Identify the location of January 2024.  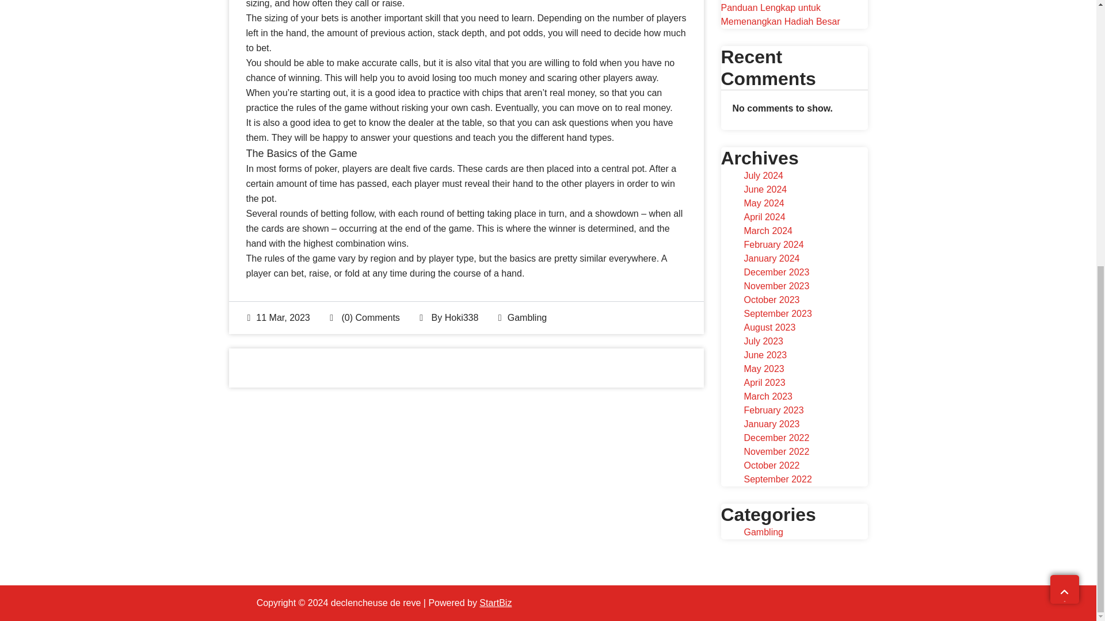
(771, 258).